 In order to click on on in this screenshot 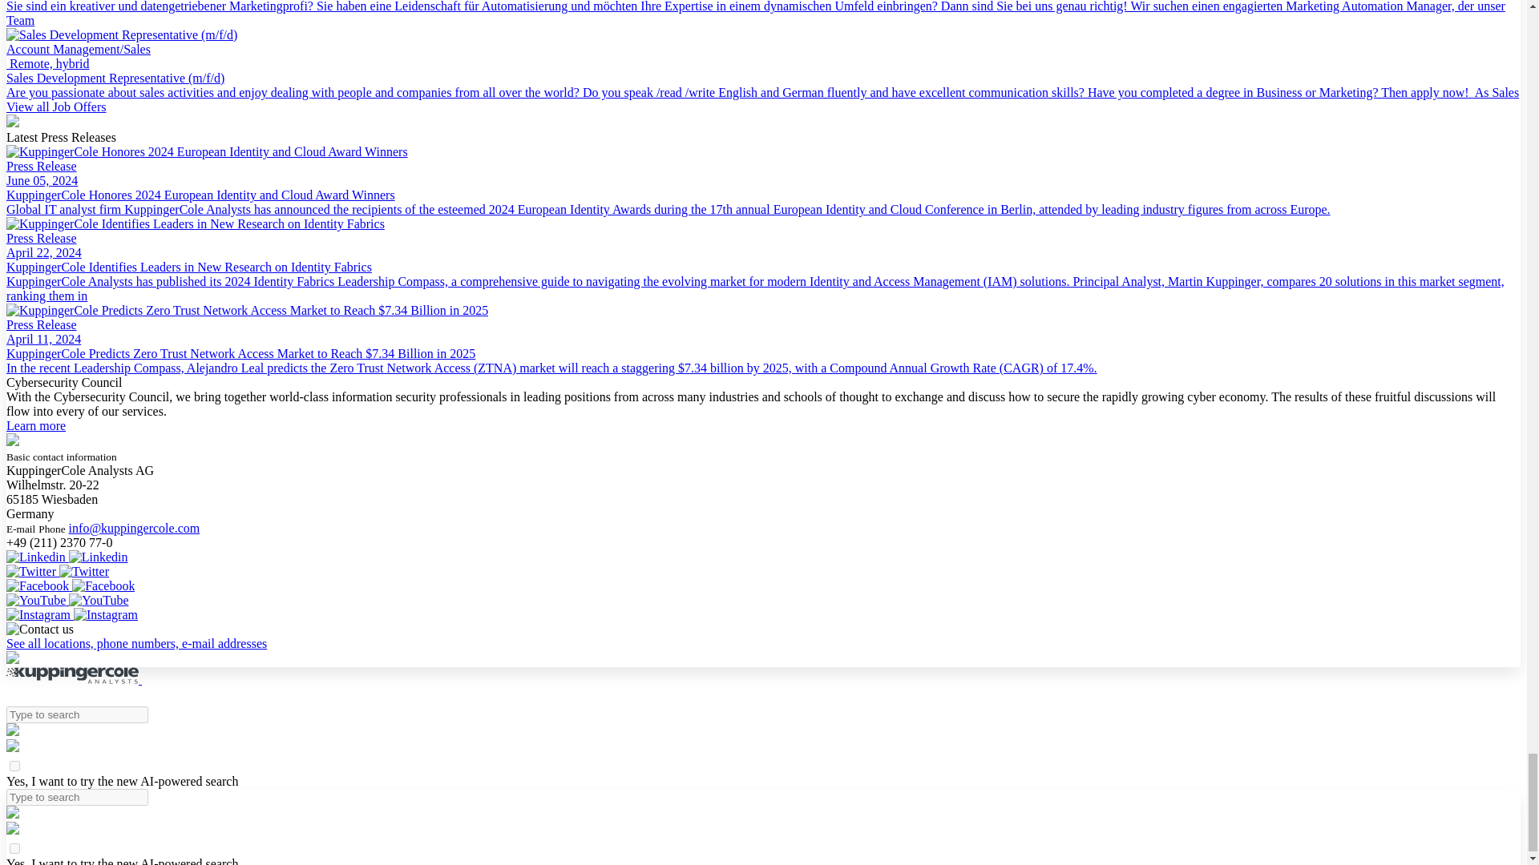, I will do `click(14, 848)`.